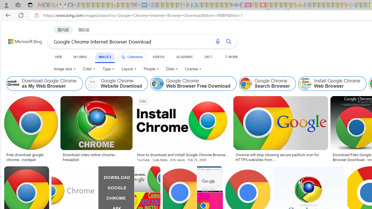 The height and width of the screenshot is (209, 372). I want to click on Bluey: Let's Play! - Apps on Google Play - Sleeping, so click(189, 5).